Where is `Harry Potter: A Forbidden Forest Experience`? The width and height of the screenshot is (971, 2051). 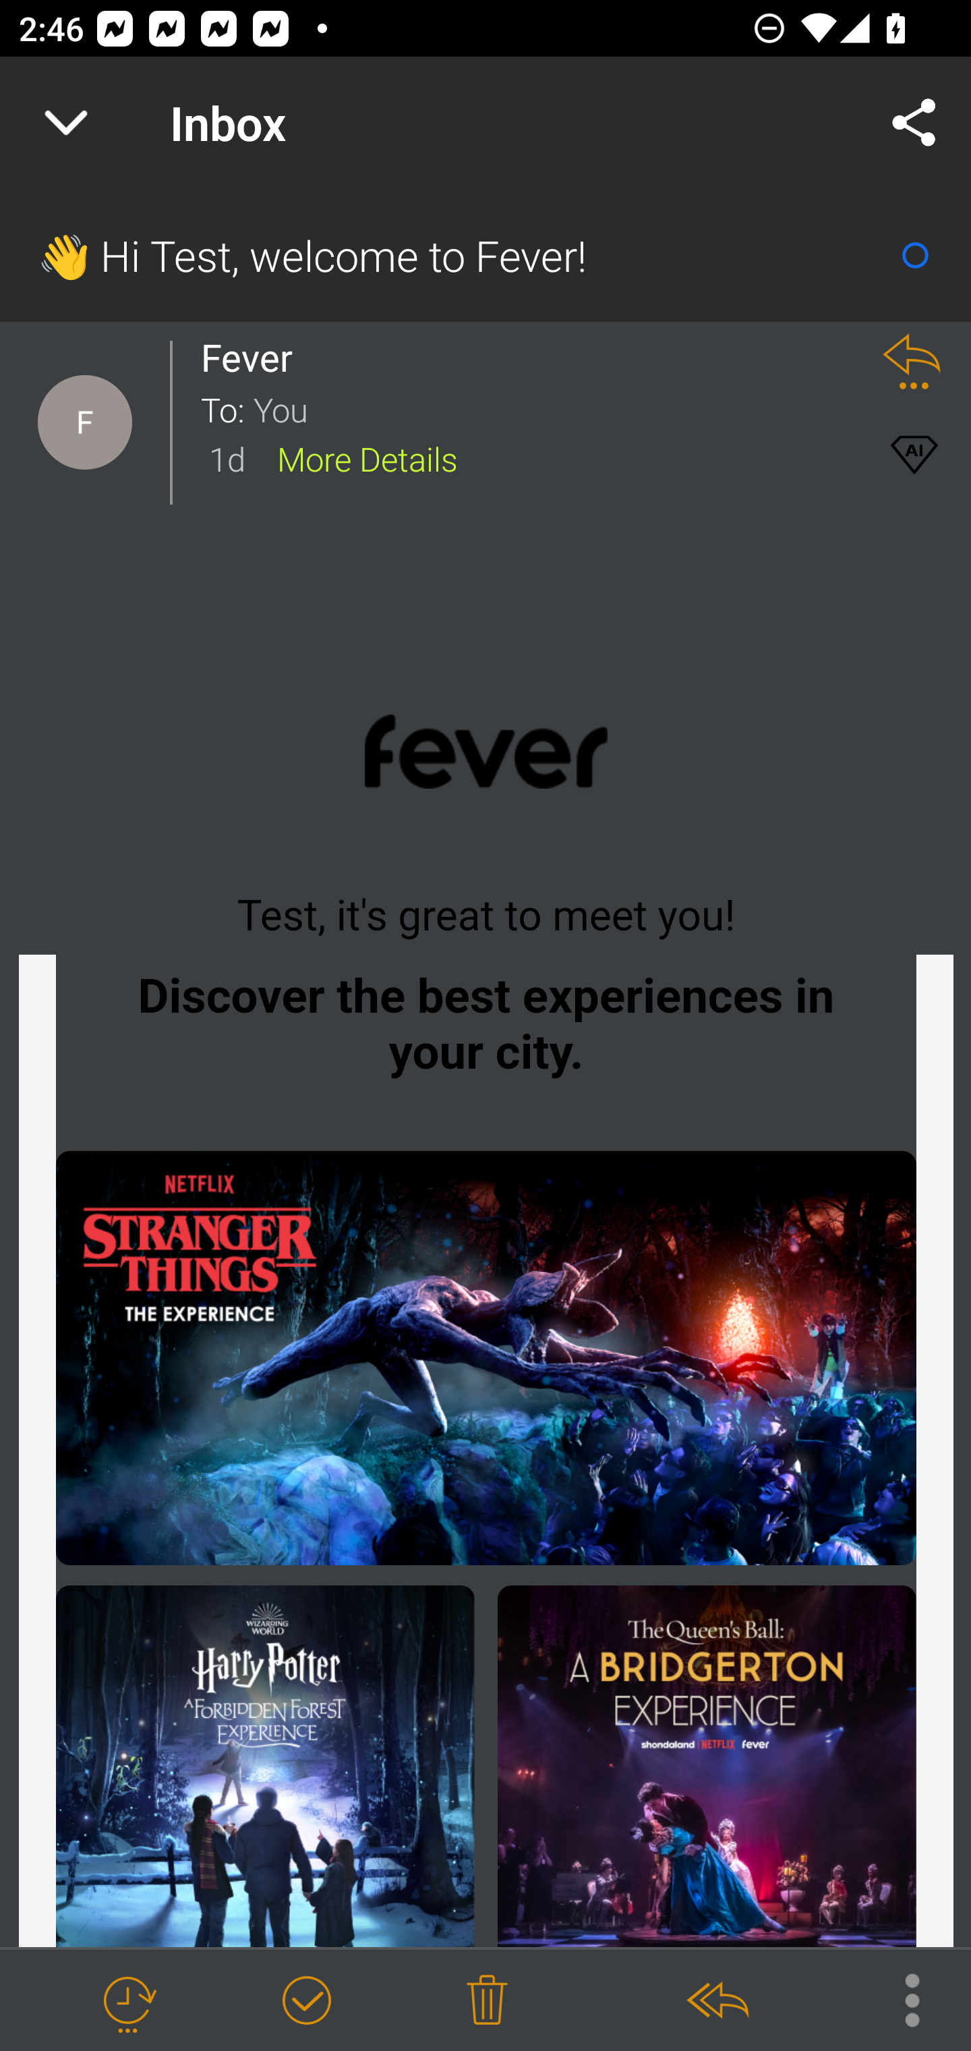
Harry Potter: A Forbidden Forest Experience is located at coordinates (266, 1766).